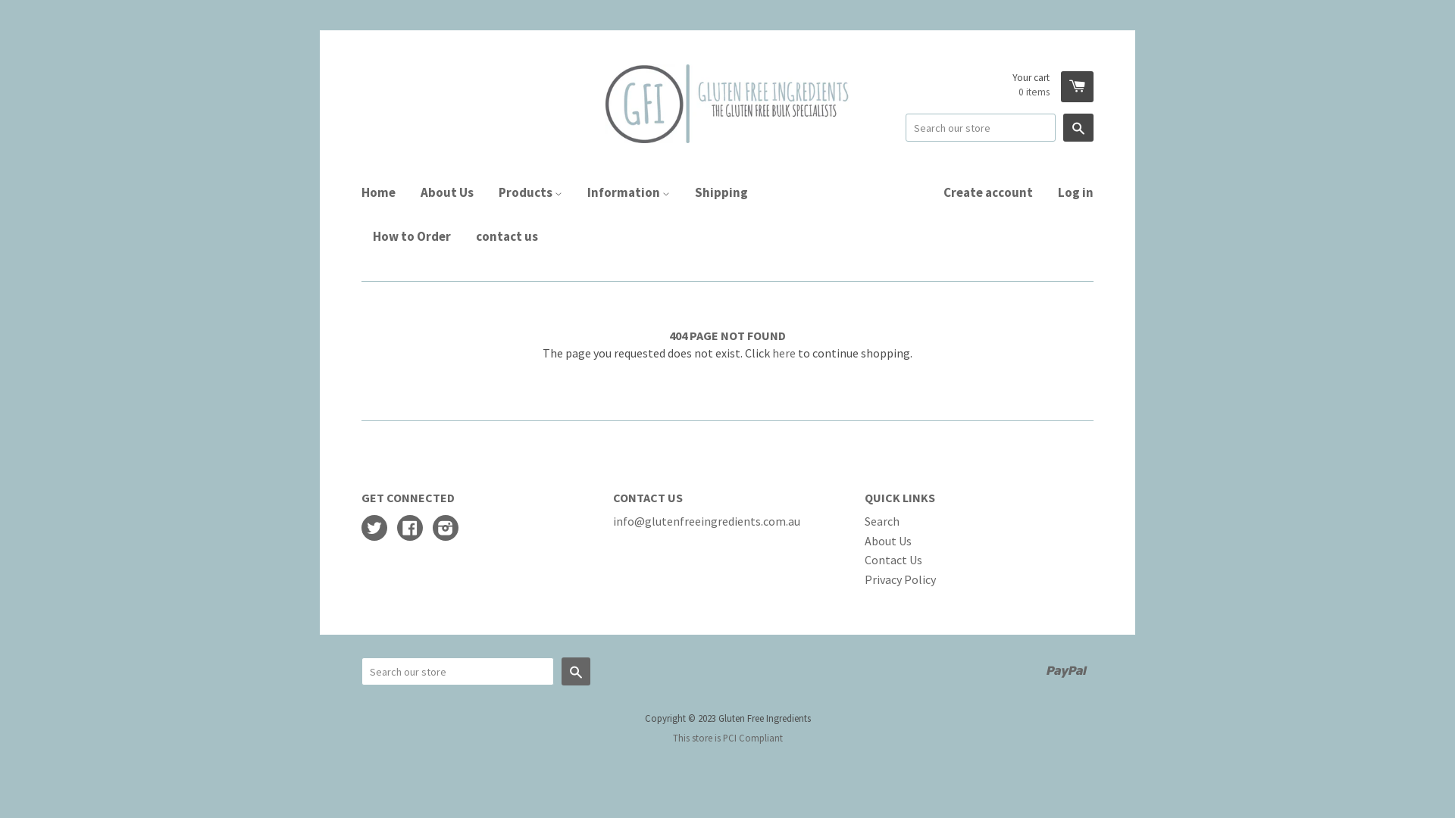 This screenshot has height=818, width=1455. I want to click on Search, so click(1078, 127).